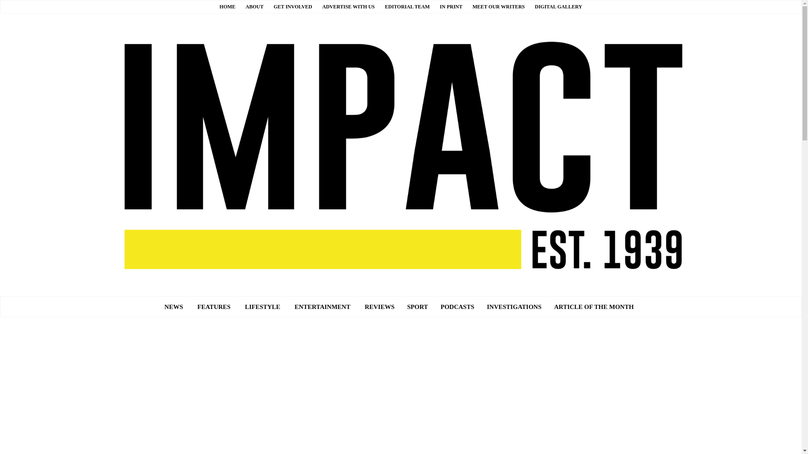  I want to click on GET INVOLVED, so click(293, 6).